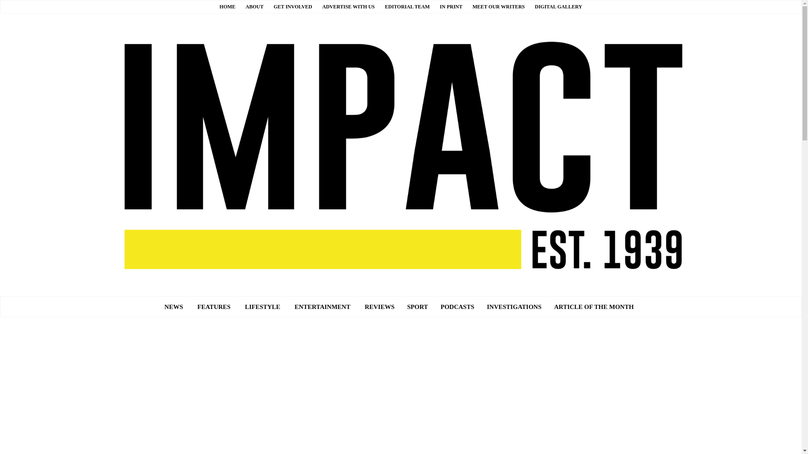  I want to click on GET INVOLVED, so click(293, 6).